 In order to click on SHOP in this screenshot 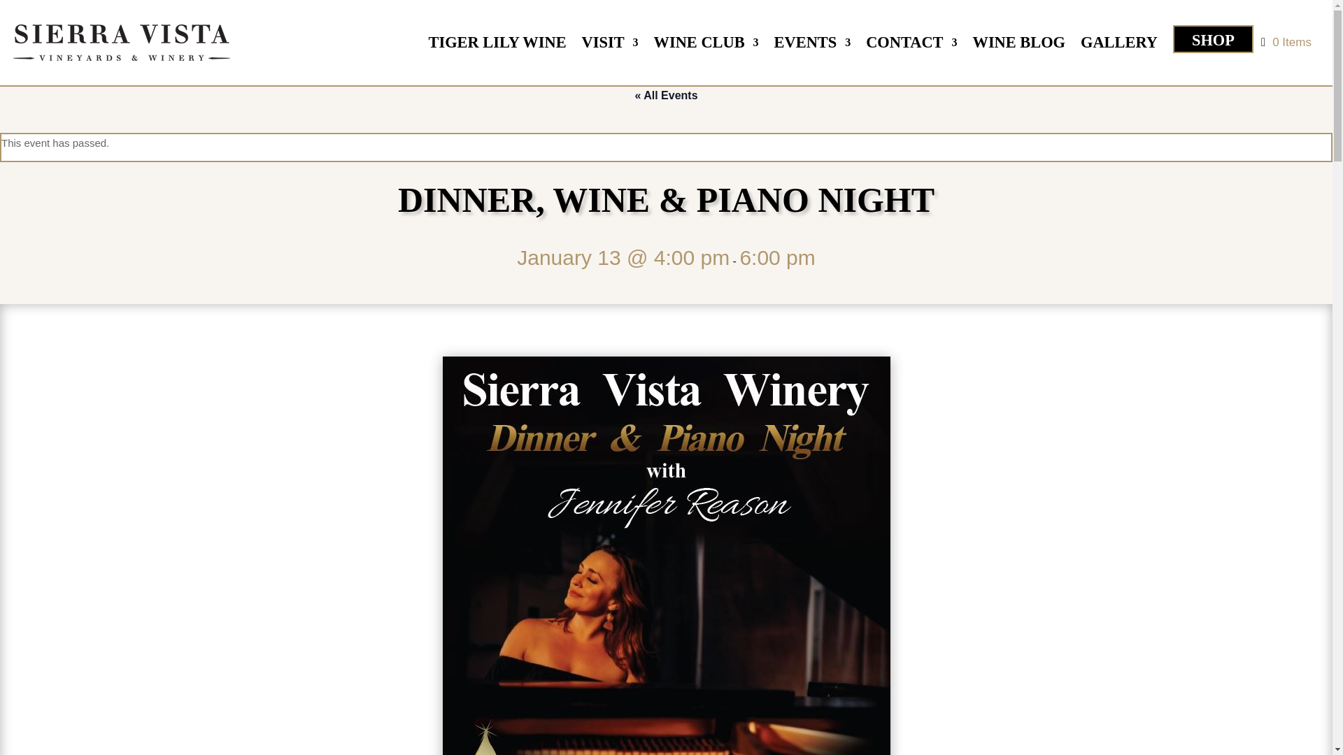, I will do `click(1213, 38)`.